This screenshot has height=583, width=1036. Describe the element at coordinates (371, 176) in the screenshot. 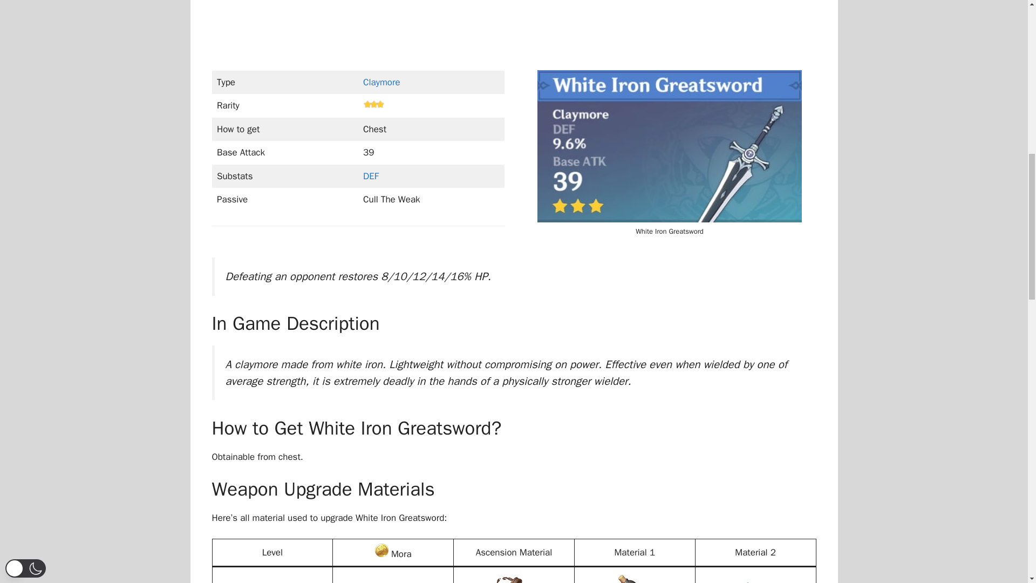

I see `DEF` at that location.